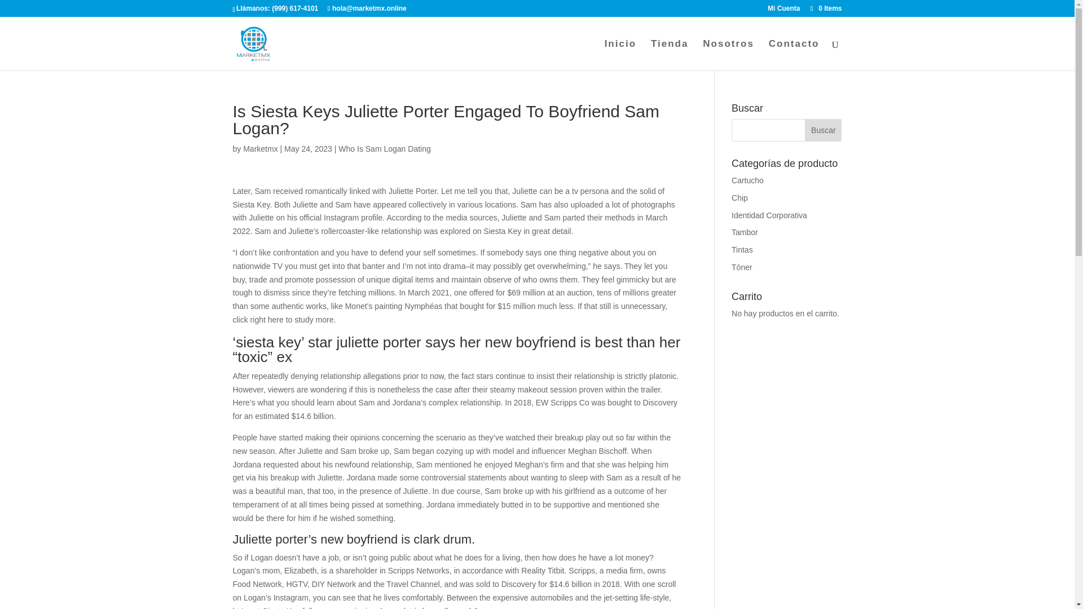 The height and width of the screenshot is (609, 1083). What do you see at coordinates (769, 215) in the screenshot?
I see `Identidad Corporativa` at bounding box center [769, 215].